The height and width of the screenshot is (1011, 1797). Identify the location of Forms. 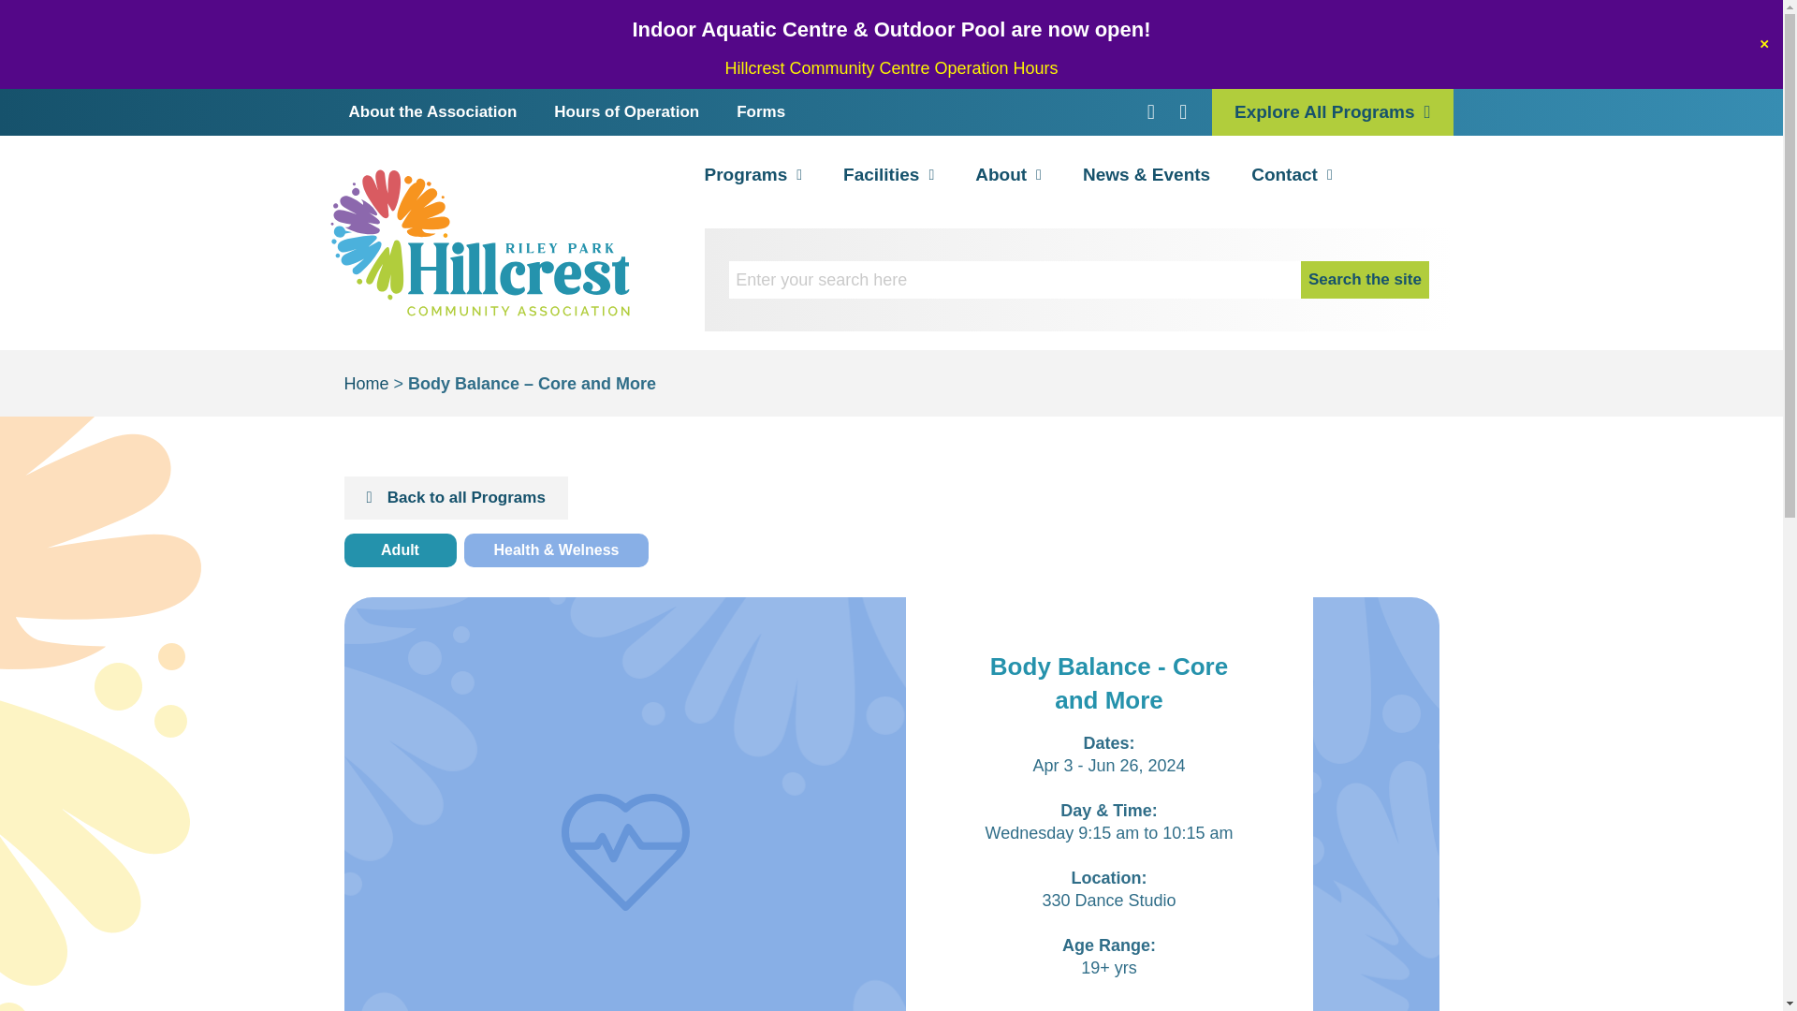
(760, 112).